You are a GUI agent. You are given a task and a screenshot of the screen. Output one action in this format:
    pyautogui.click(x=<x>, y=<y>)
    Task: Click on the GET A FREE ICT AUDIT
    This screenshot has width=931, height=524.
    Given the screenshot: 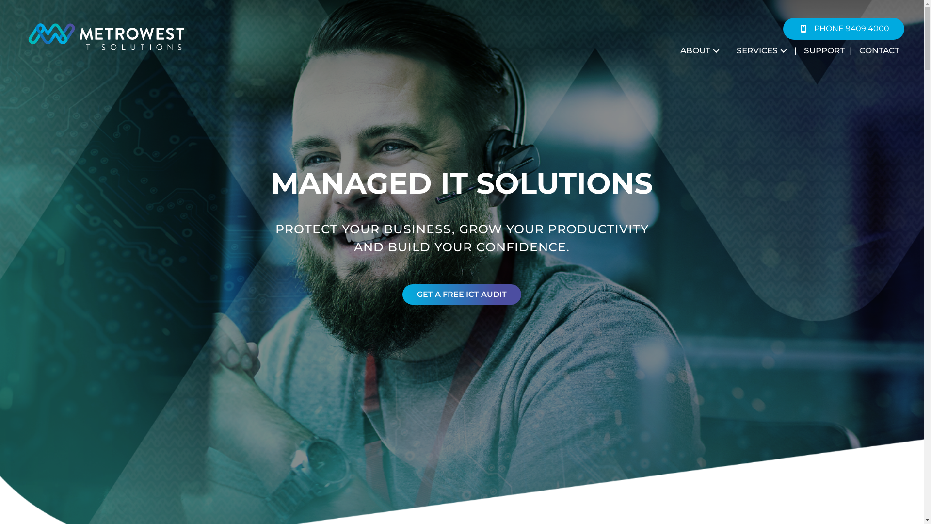 What is the action you would take?
    pyautogui.click(x=462, y=295)
    